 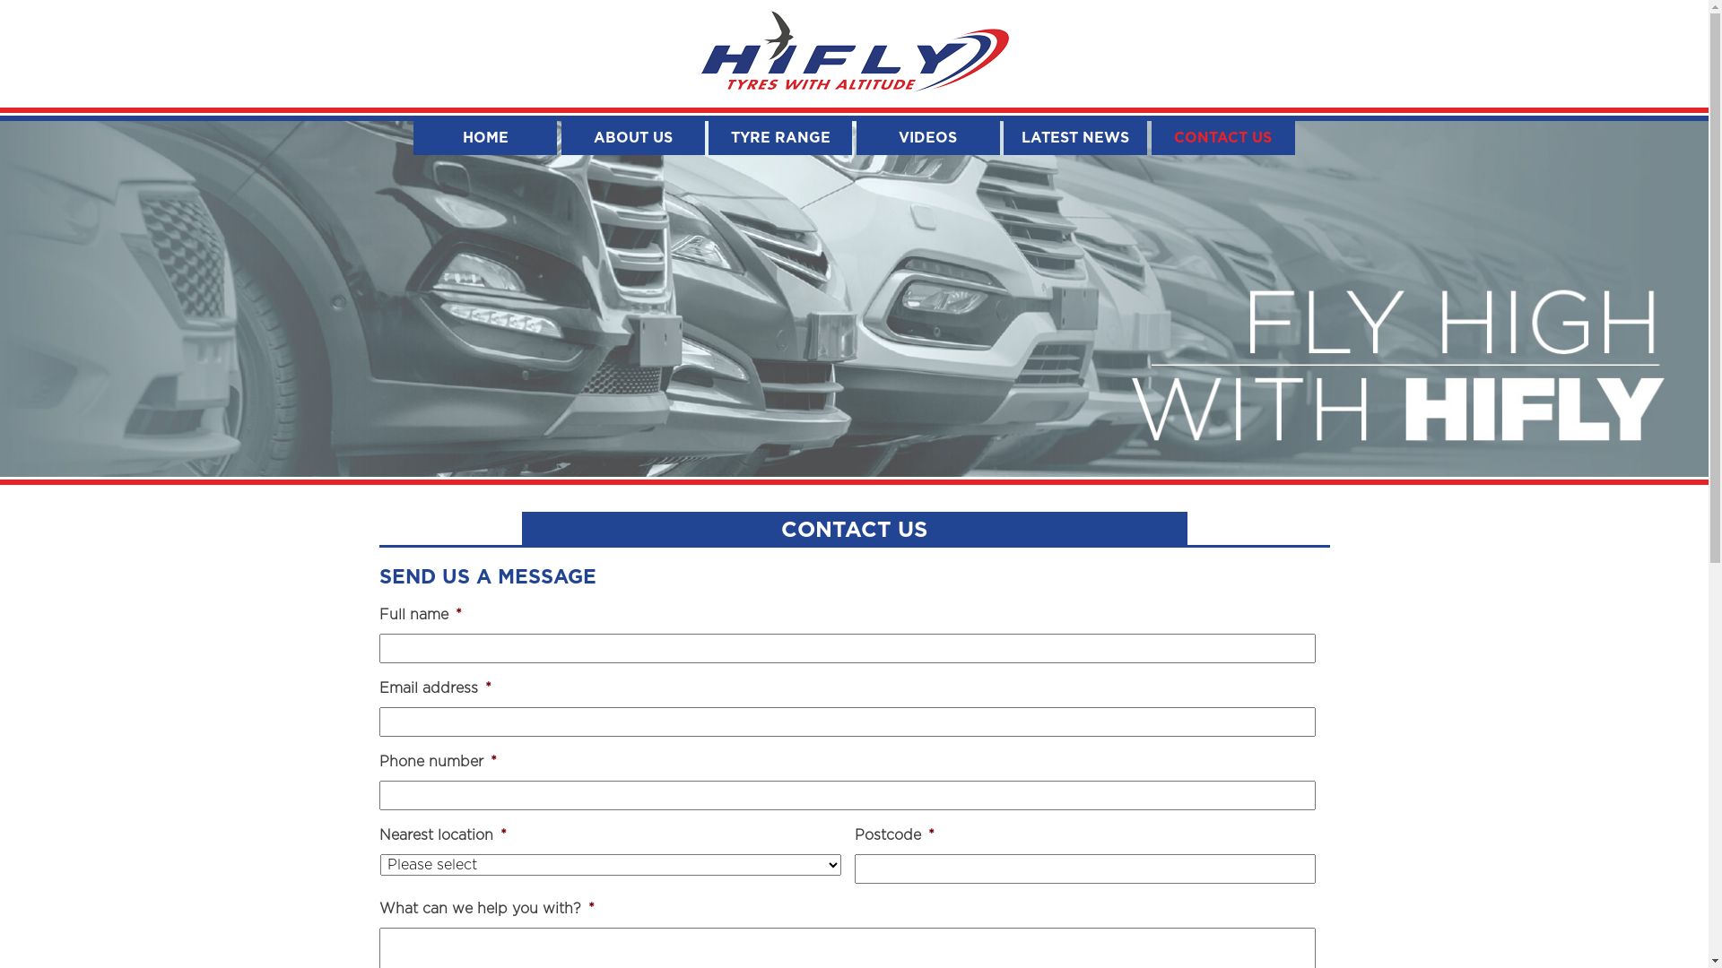 What do you see at coordinates (855, 54) in the screenshot?
I see `Hifly Tyres Australia` at bounding box center [855, 54].